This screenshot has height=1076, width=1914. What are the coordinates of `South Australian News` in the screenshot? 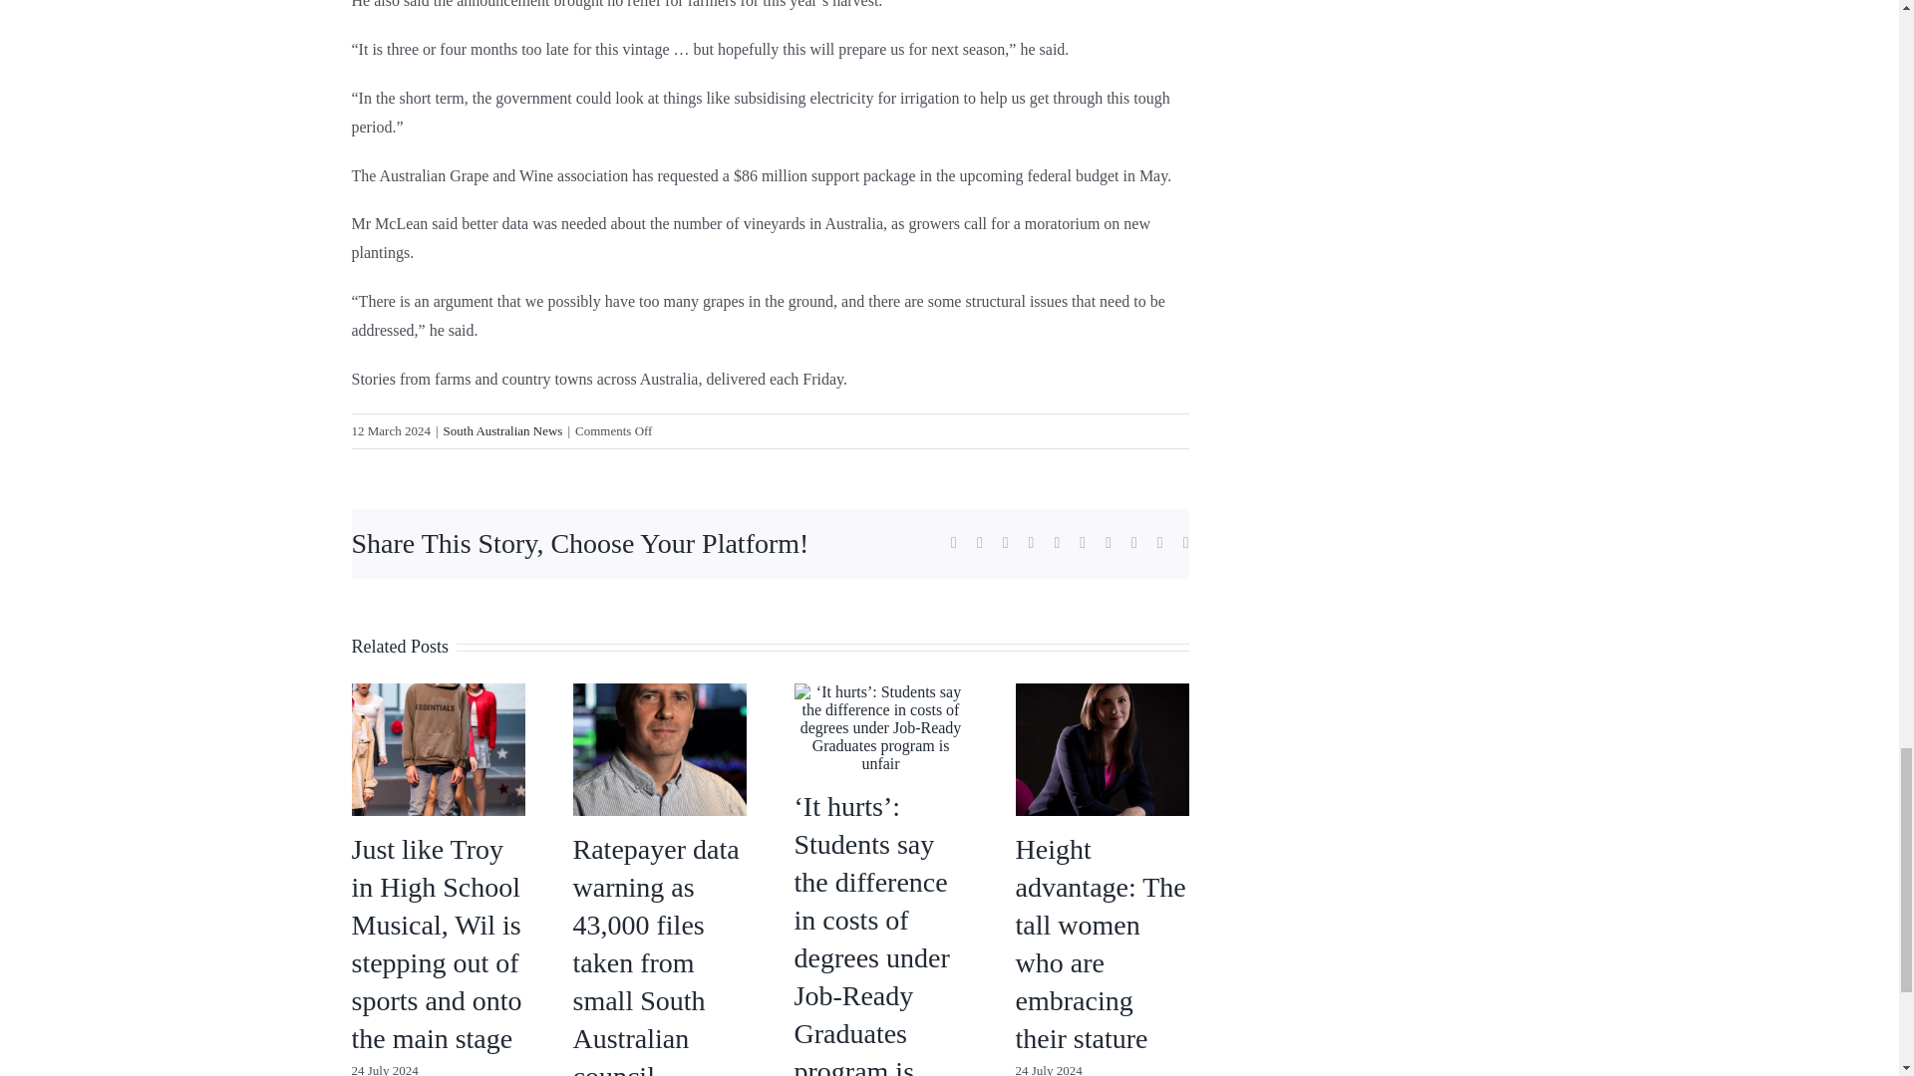 It's located at (502, 430).